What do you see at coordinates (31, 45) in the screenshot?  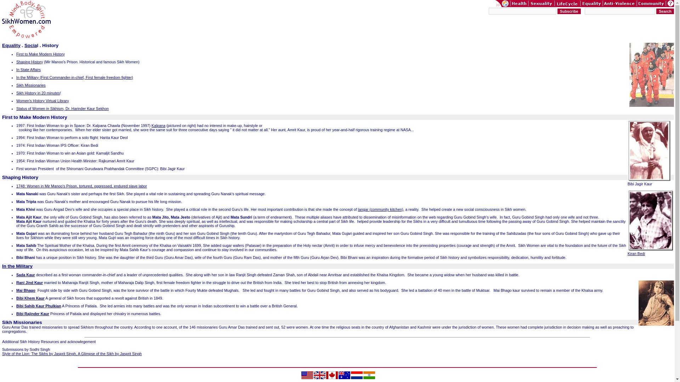 I see `Socia` at bounding box center [31, 45].